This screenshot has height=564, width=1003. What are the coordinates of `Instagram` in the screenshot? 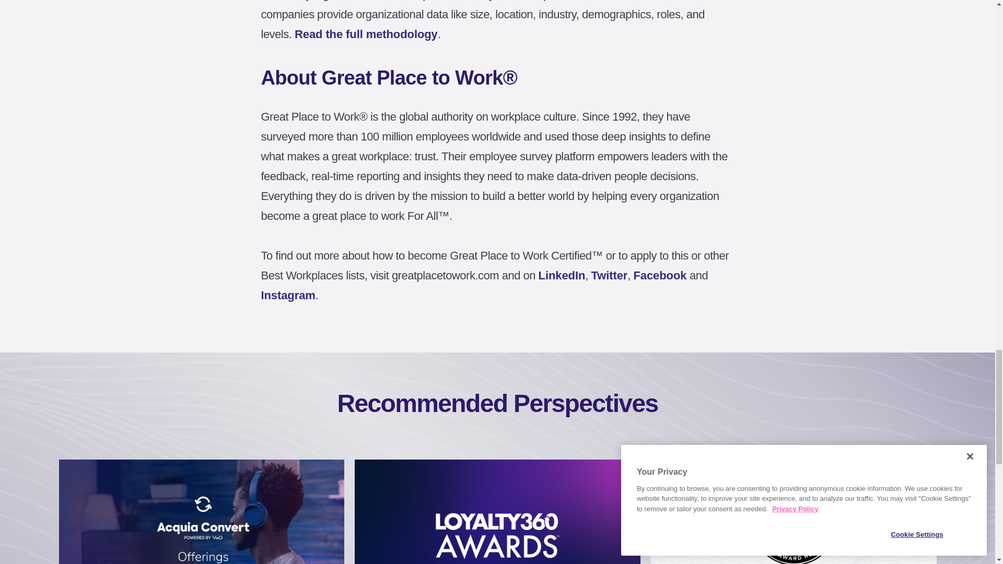 It's located at (288, 295).